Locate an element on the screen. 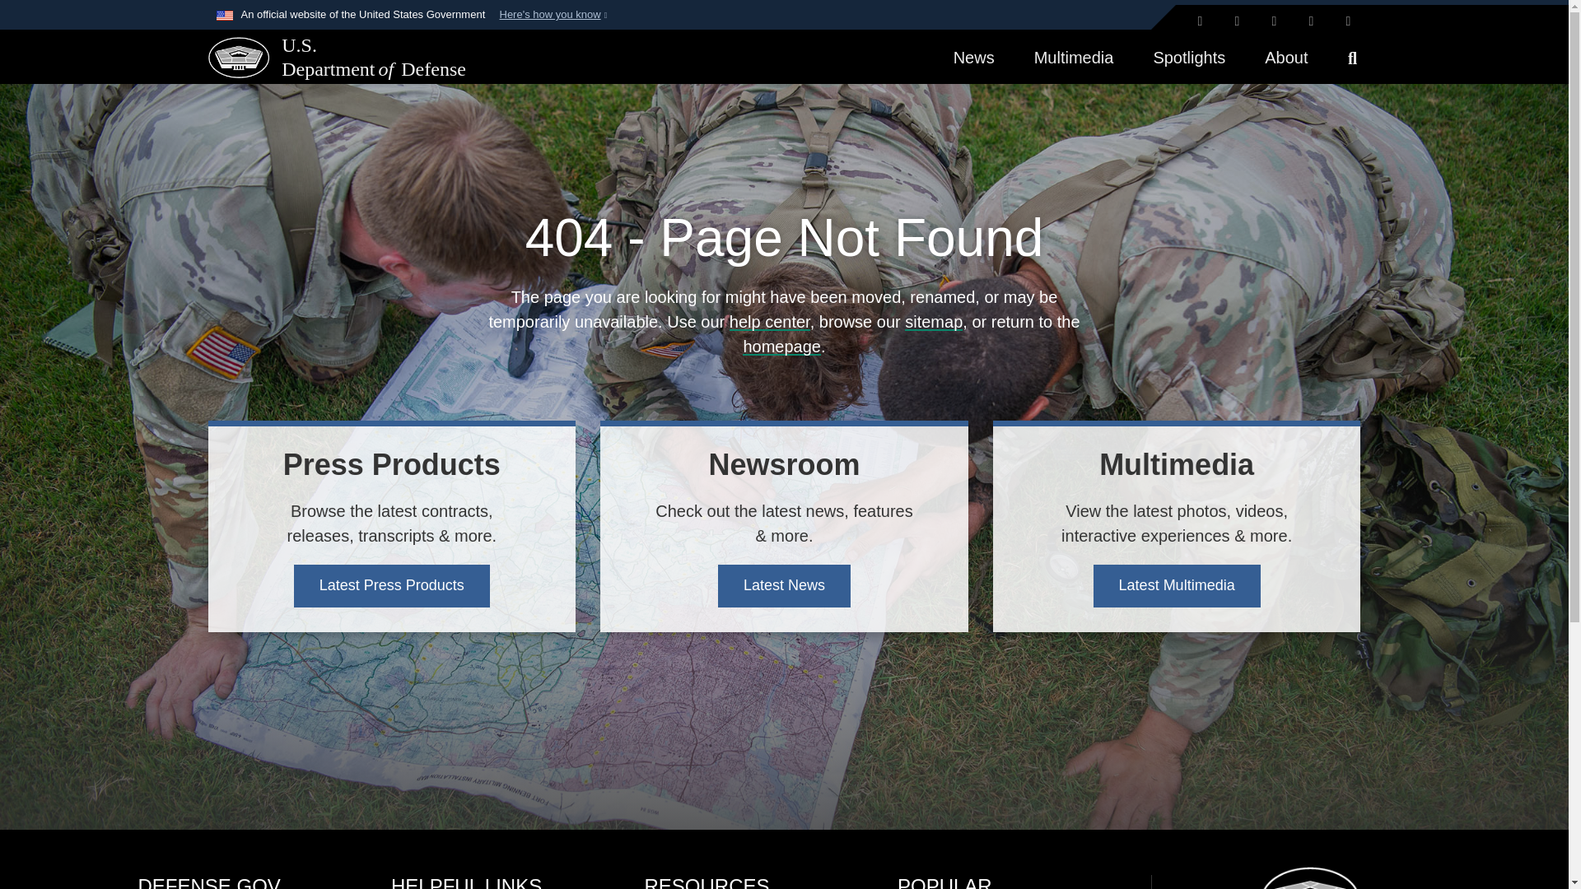 This screenshot has width=1581, height=889. YouTube is located at coordinates (1347, 21).